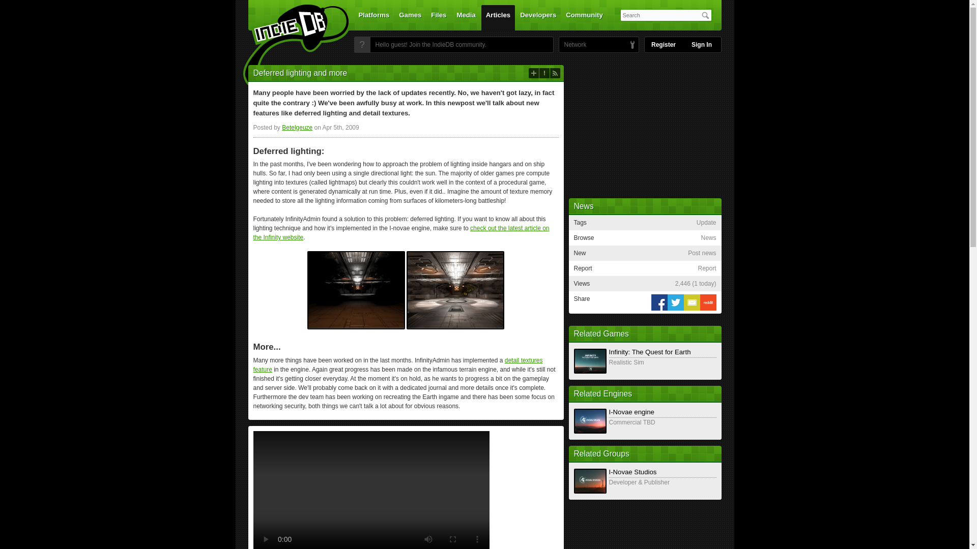 This screenshot has width=977, height=549. Describe the element at coordinates (374, 17) in the screenshot. I see `Platforms` at that location.